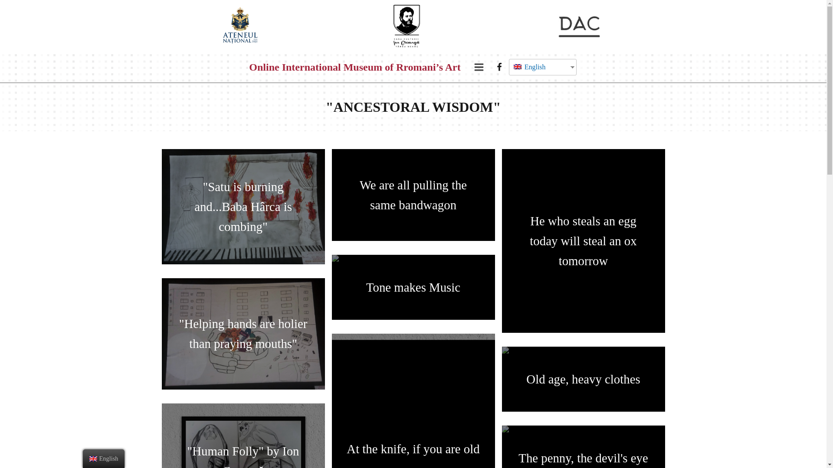  What do you see at coordinates (583, 446) in the screenshot?
I see `The penny, the devil's eye` at bounding box center [583, 446].